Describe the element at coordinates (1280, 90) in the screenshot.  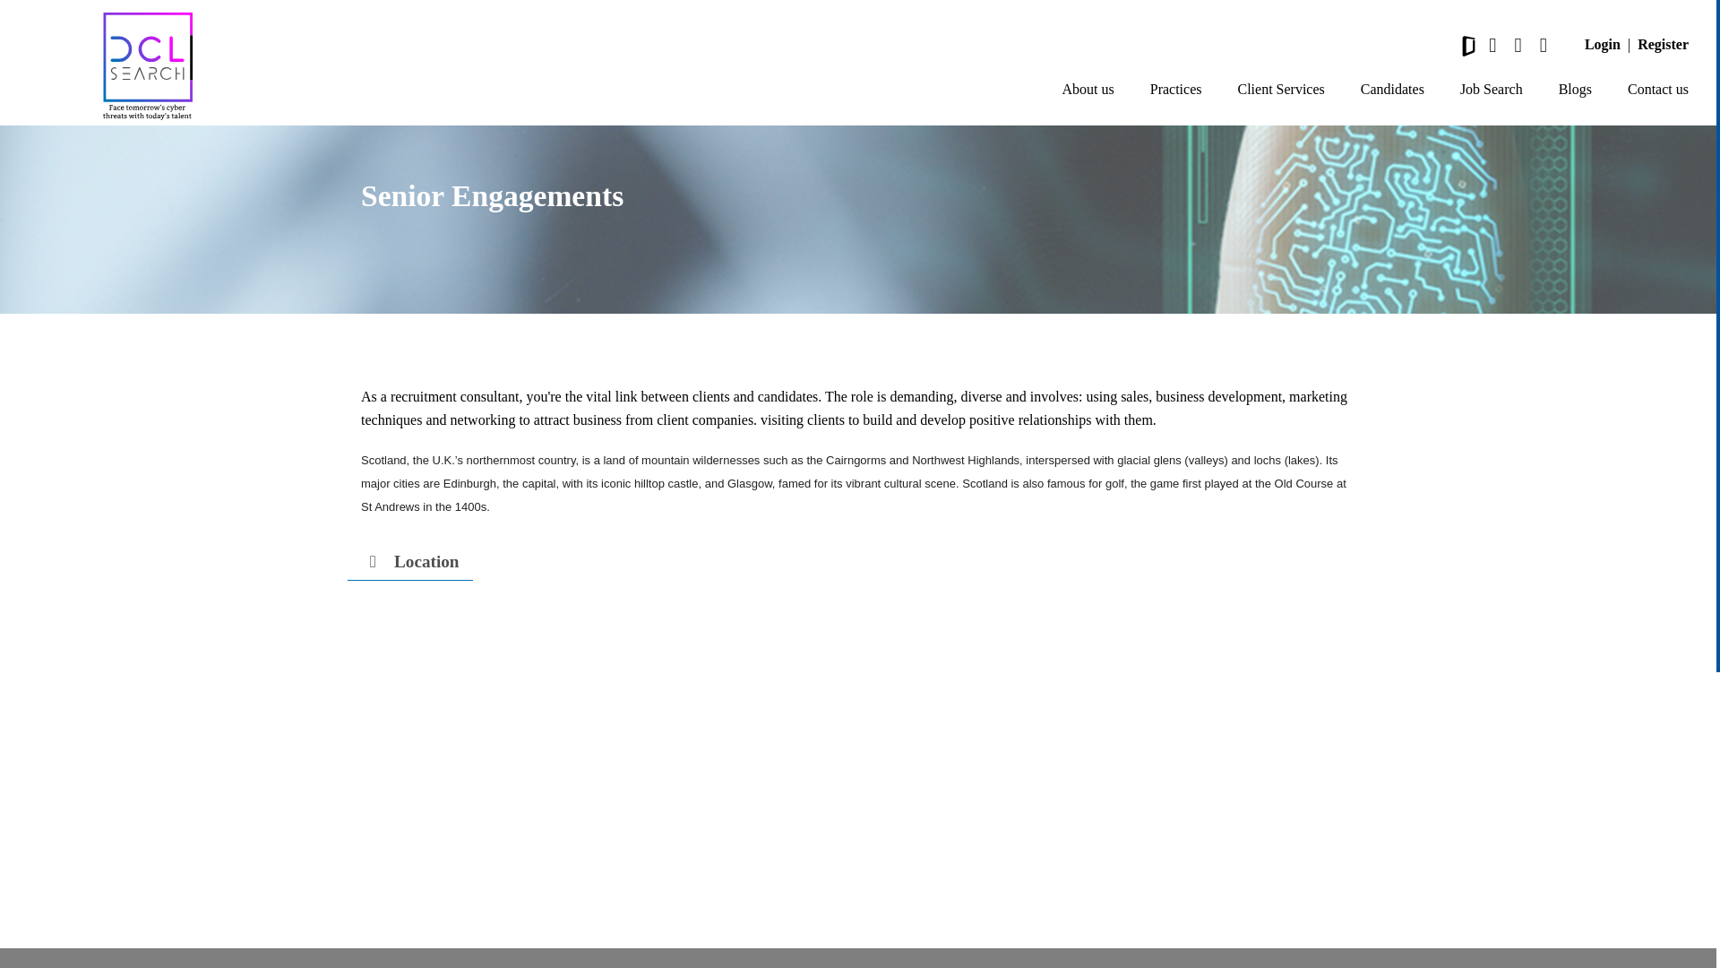
I see `Client Services` at that location.